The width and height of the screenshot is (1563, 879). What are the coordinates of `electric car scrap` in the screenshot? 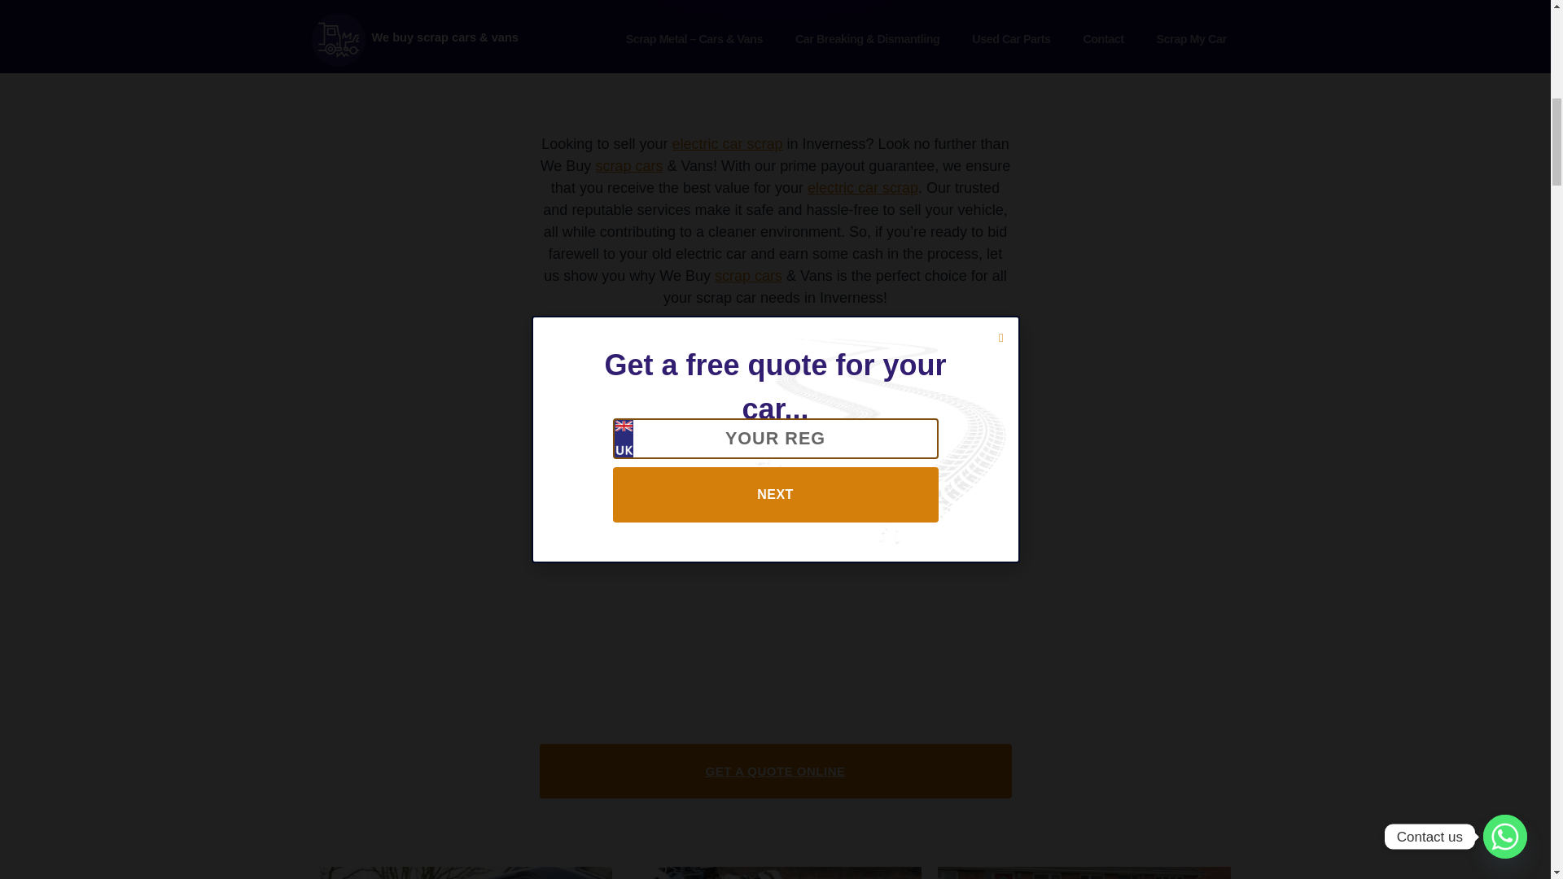 It's located at (727, 143).